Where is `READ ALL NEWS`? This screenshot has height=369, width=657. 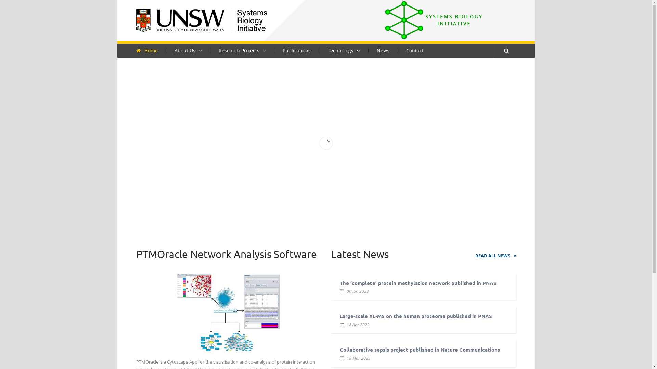
READ ALL NEWS is located at coordinates (495, 256).